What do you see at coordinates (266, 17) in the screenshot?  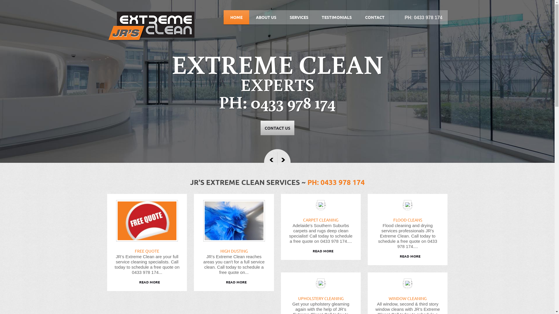 I see `ABOUT US` at bounding box center [266, 17].